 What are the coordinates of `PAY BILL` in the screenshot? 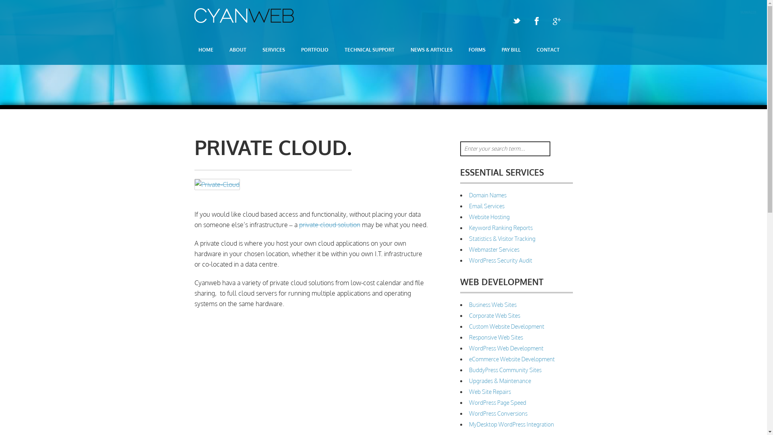 It's located at (511, 50).